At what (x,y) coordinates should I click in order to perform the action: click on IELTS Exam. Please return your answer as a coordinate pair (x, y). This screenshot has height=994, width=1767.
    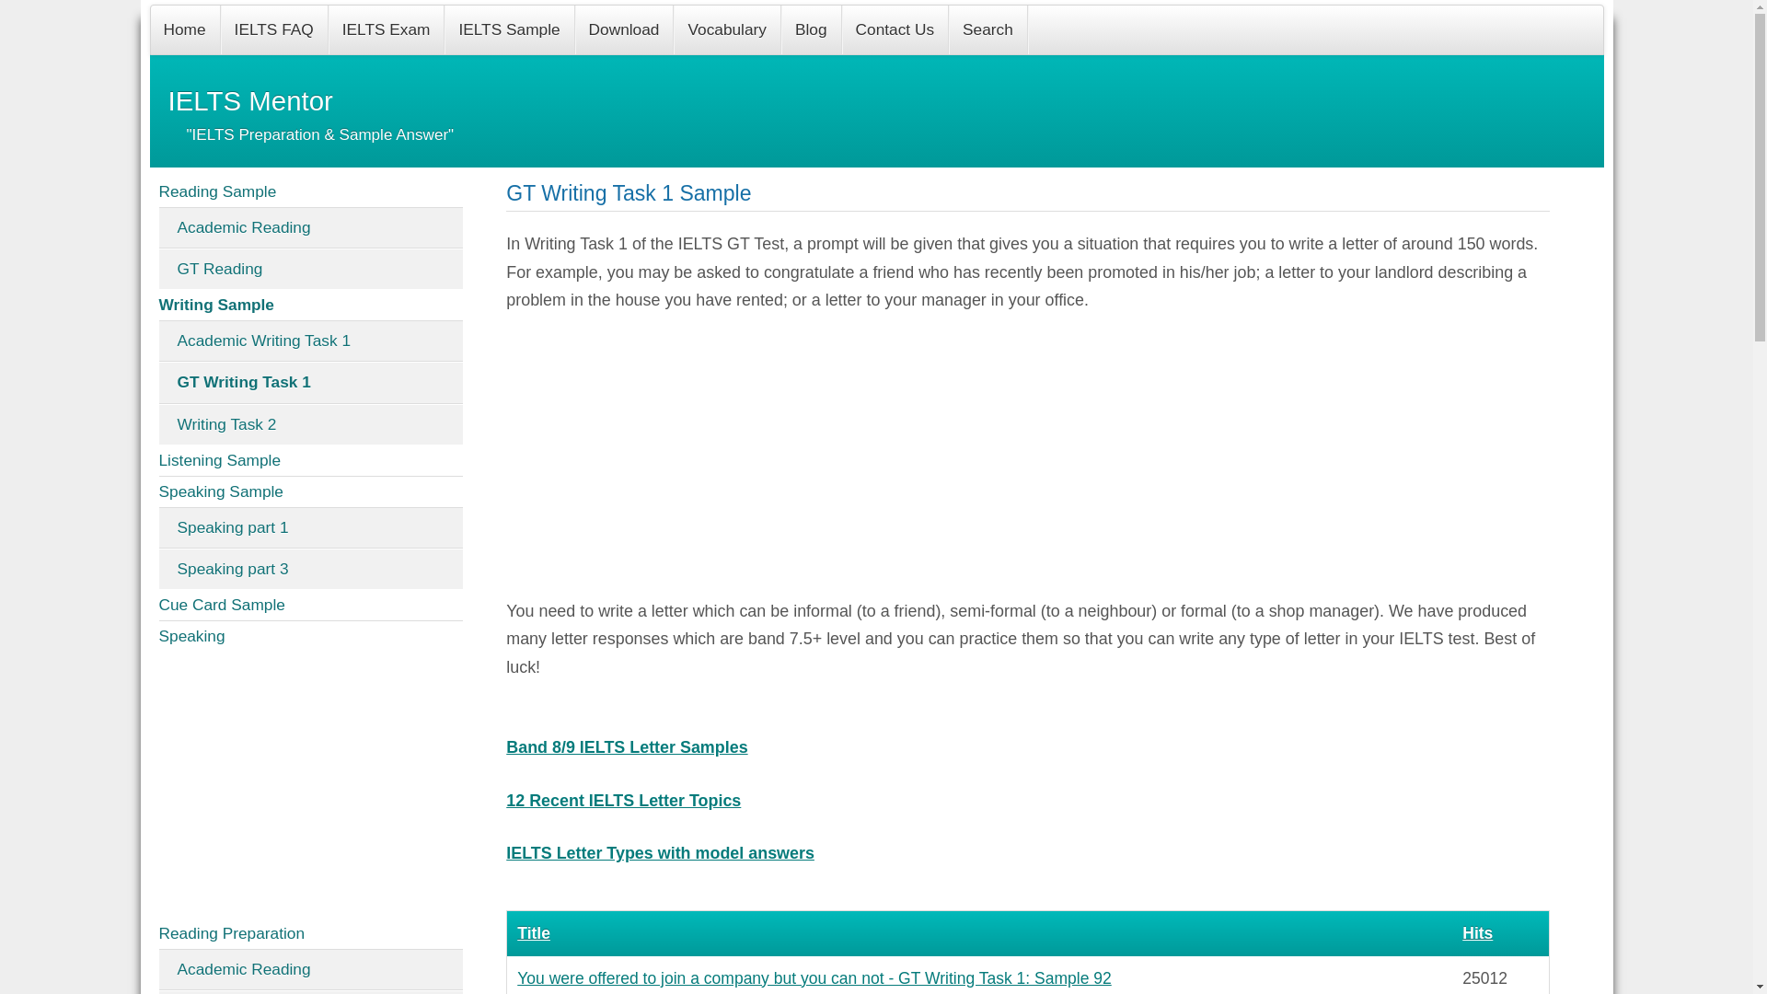
    Looking at the image, I should click on (387, 29).